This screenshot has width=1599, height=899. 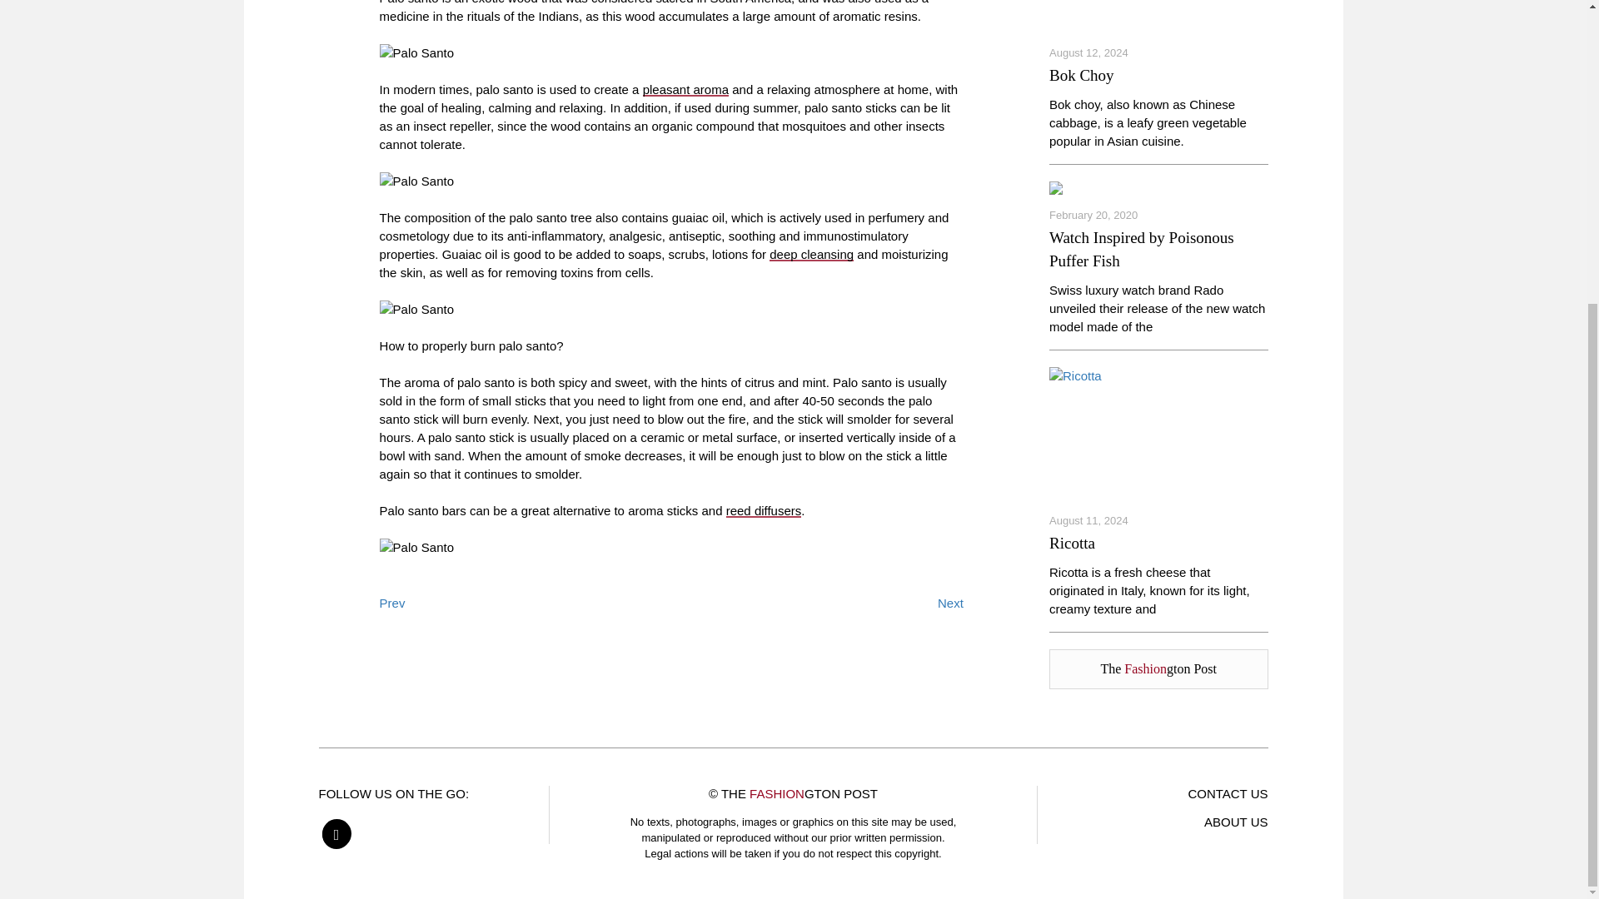 What do you see at coordinates (1228, 794) in the screenshot?
I see `CONTACT US` at bounding box center [1228, 794].